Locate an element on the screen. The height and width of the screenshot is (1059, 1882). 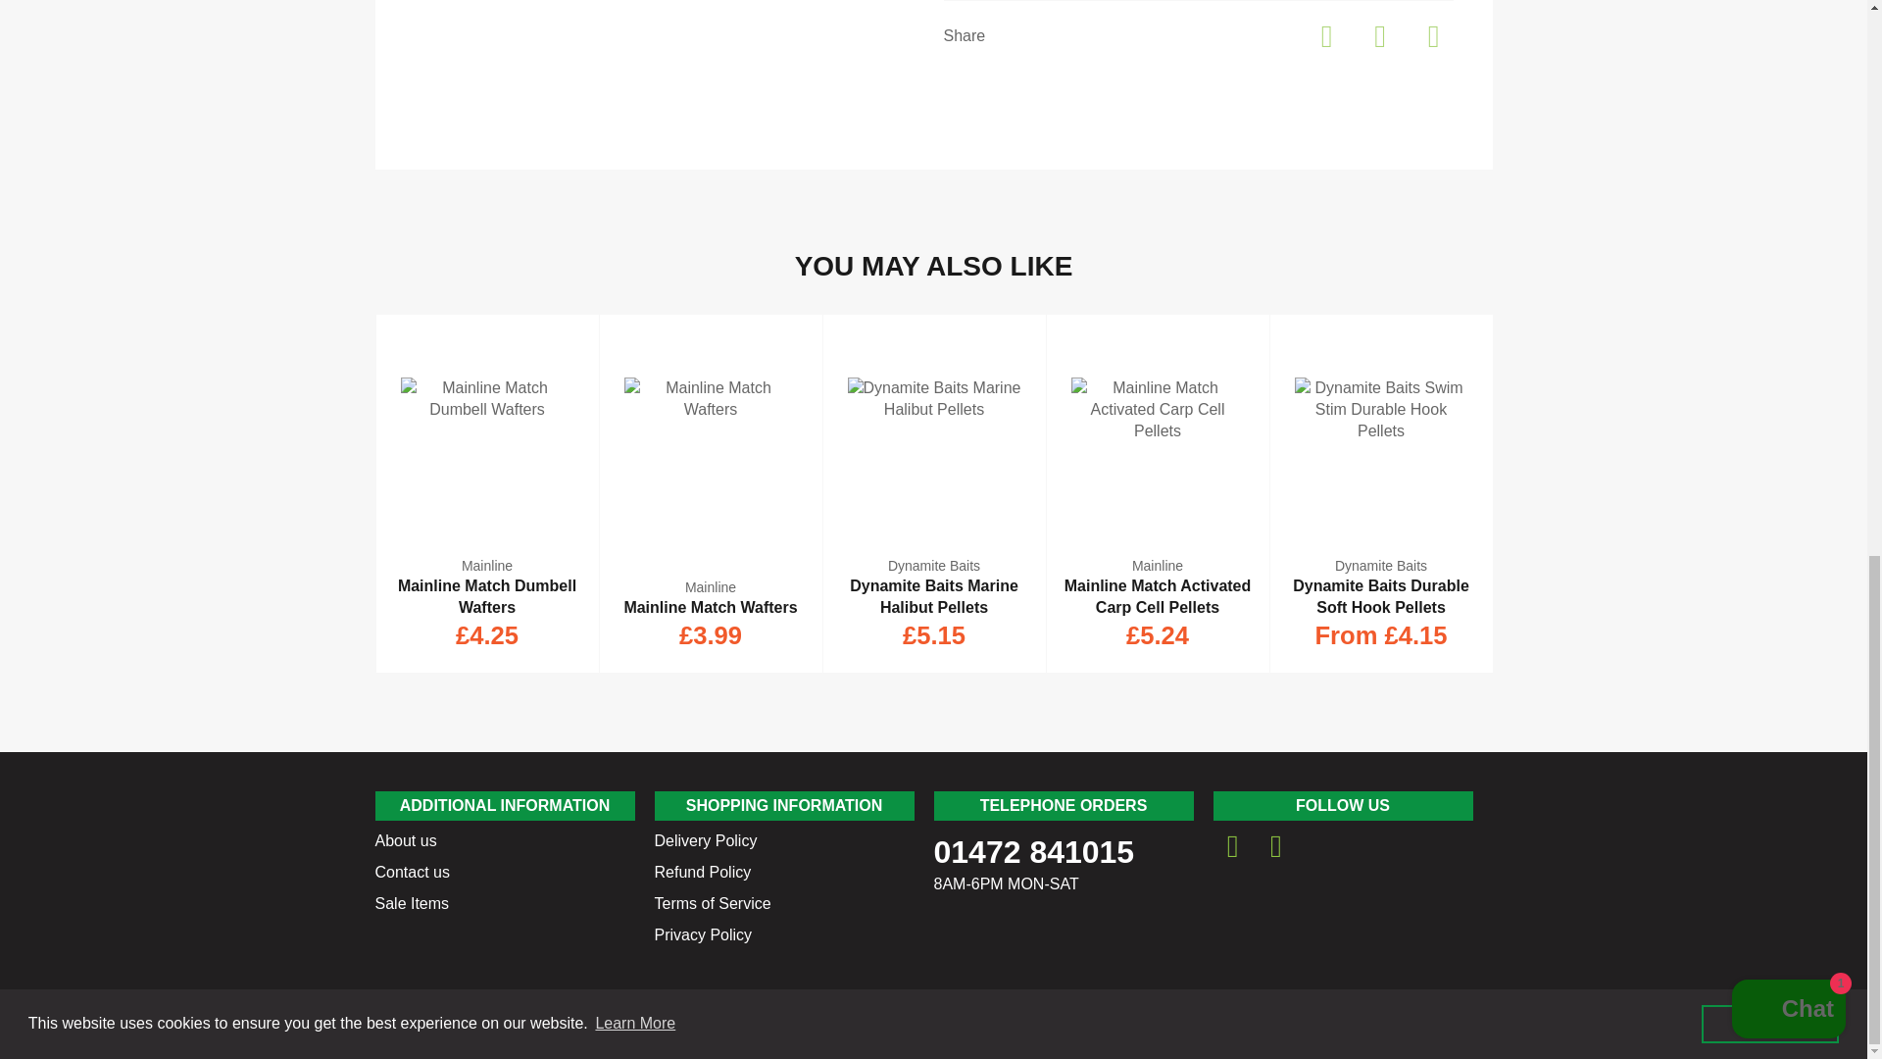
Pin on Pinterest is located at coordinates (1433, 29).